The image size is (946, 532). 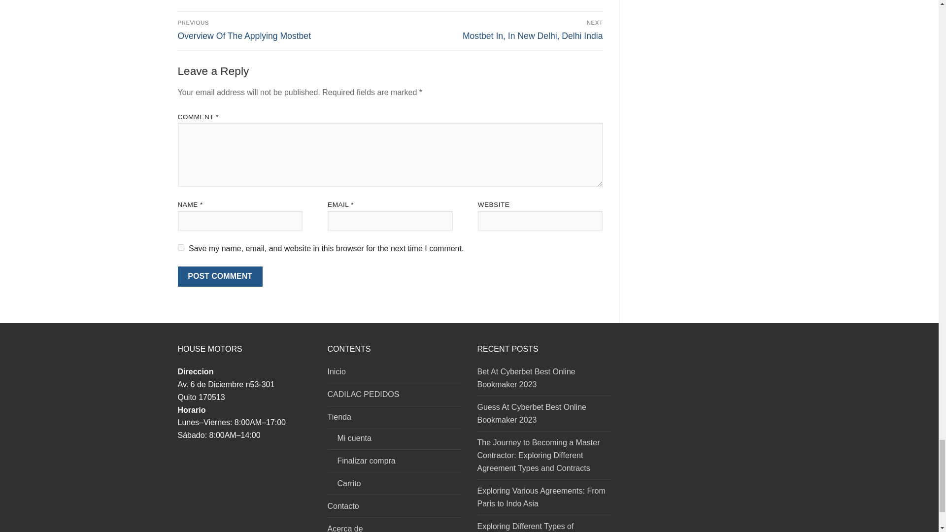 What do you see at coordinates (220, 277) in the screenshot?
I see `yes` at bounding box center [220, 277].